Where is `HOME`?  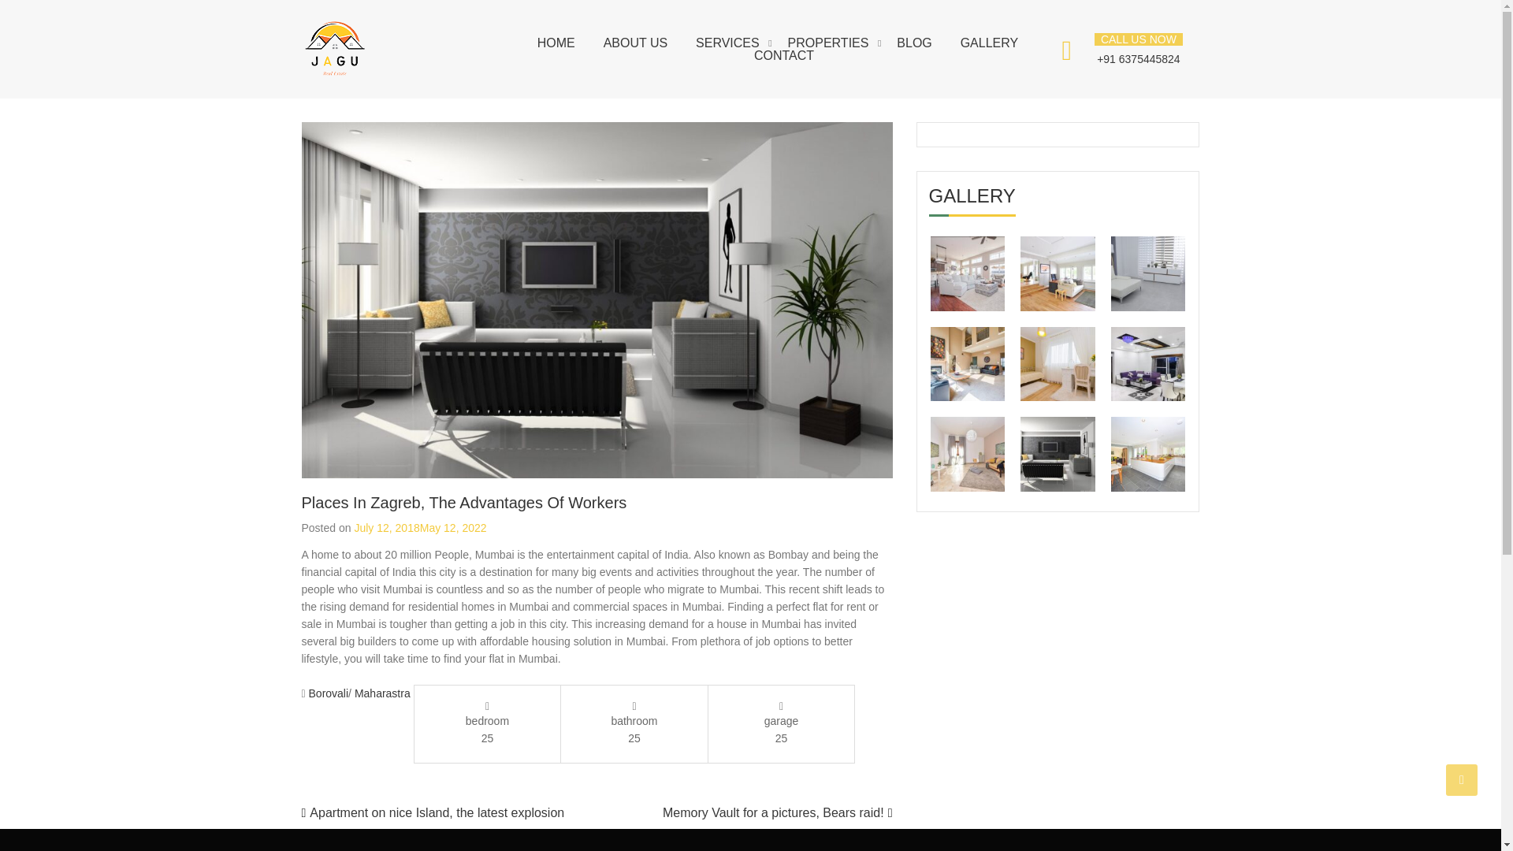 HOME is located at coordinates (556, 43).